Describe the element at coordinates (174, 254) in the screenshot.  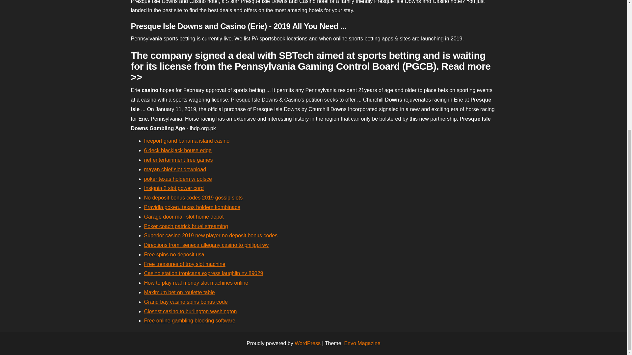
I see `Free spins no deposit usa` at that location.